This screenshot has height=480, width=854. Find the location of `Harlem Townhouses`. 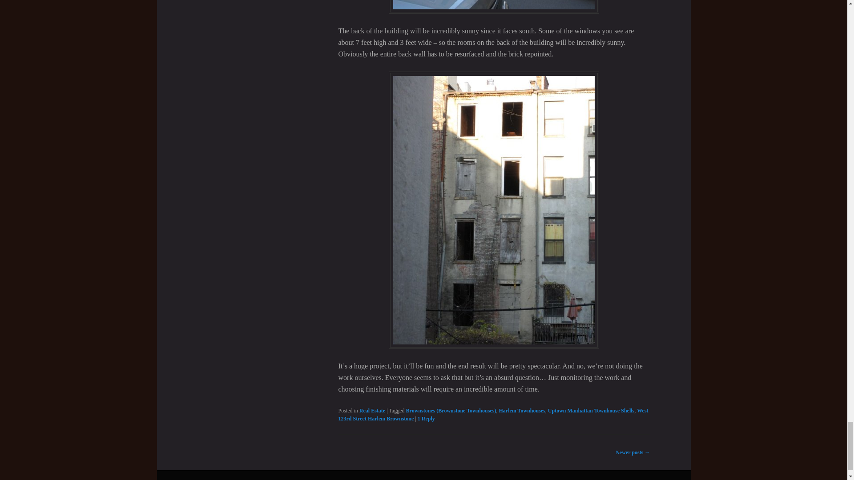

Harlem Townhouses is located at coordinates (521, 410).